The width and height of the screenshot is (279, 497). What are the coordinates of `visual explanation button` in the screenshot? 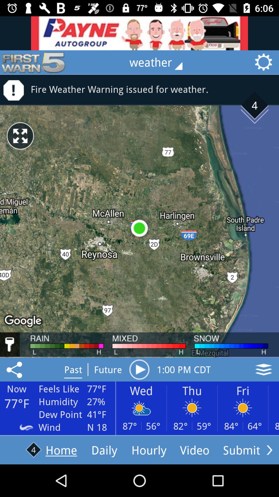 It's located at (263, 369).